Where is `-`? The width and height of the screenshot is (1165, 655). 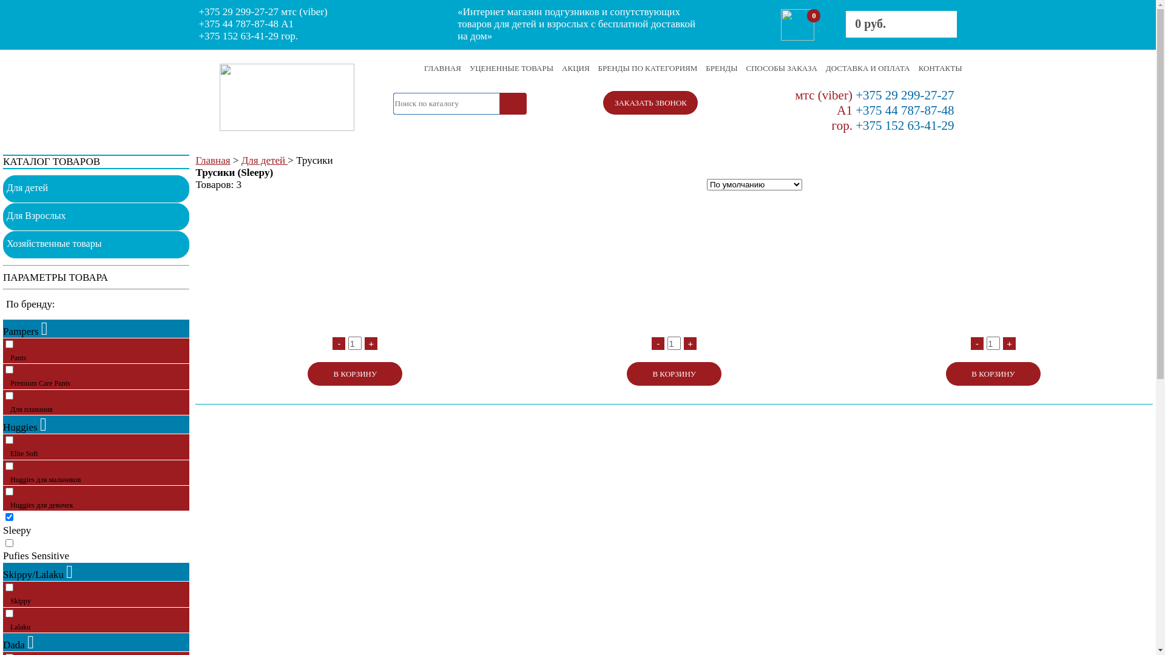
- is located at coordinates (977, 343).